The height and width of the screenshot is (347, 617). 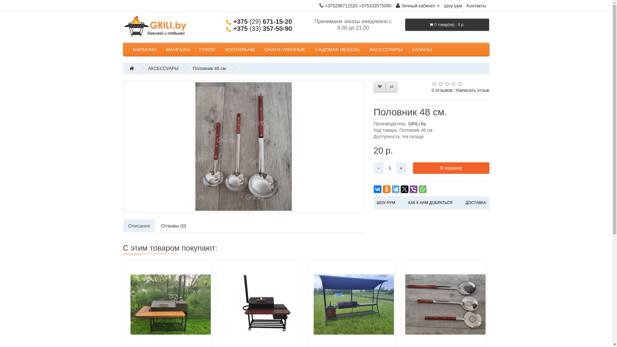 I want to click on Twitter, so click(x=404, y=189).